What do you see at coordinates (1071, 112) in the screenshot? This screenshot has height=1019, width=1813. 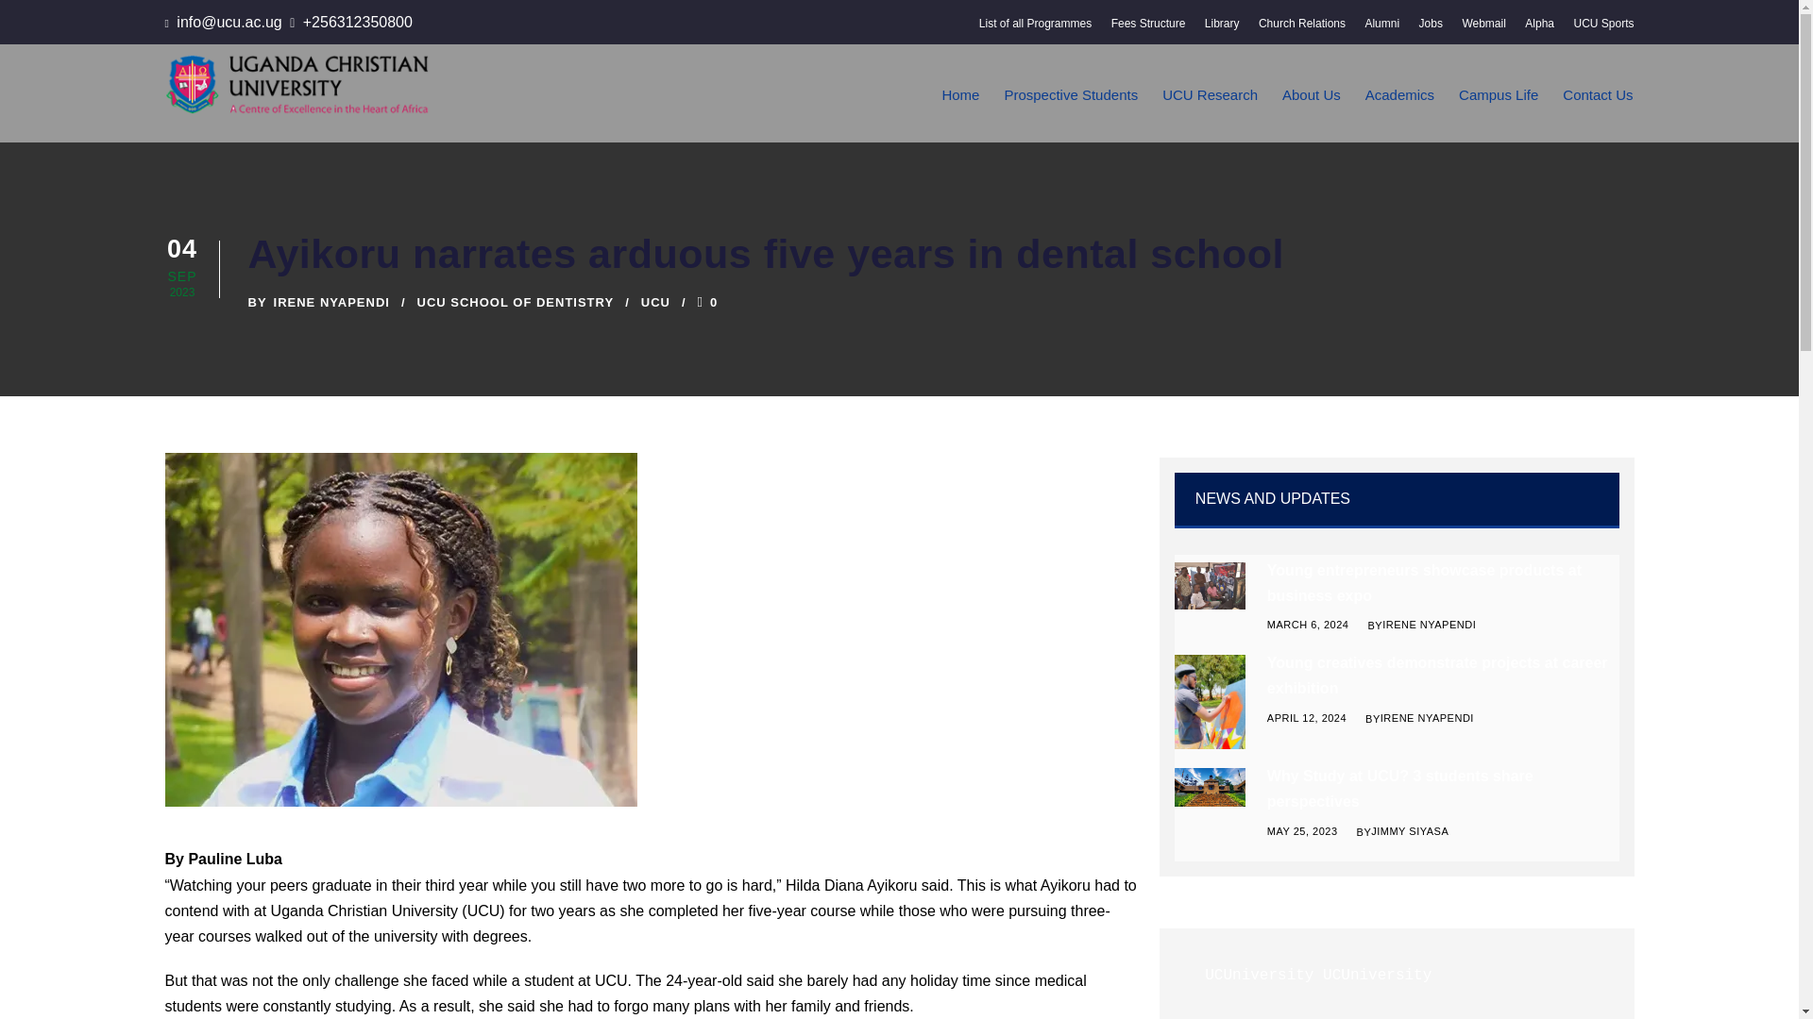 I see `Prospective Students` at bounding box center [1071, 112].